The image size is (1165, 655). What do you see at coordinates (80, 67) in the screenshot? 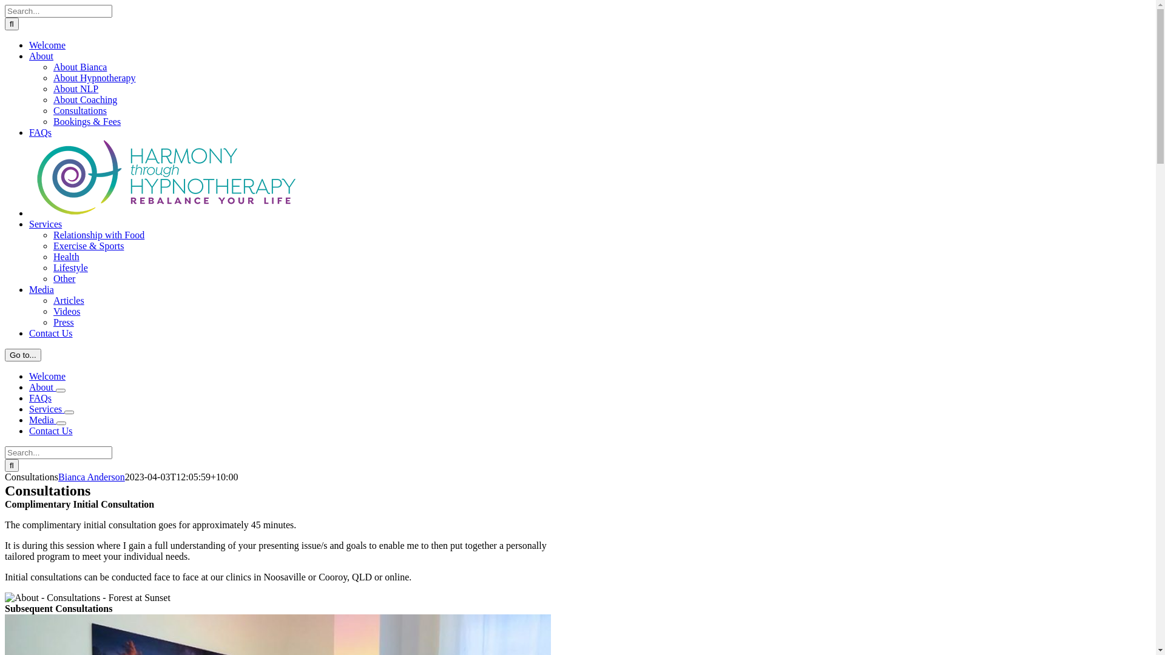
I see `About Bianca` at bounding box center [80, 67].